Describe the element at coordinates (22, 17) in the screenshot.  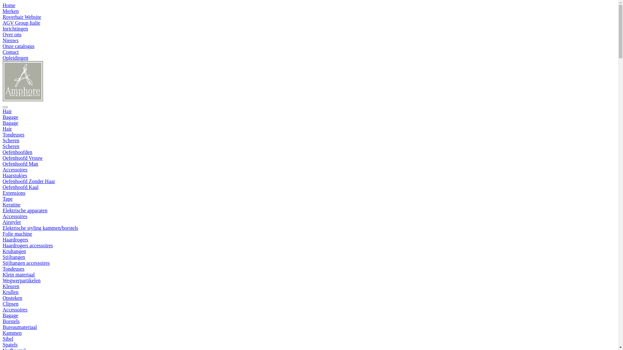
I see `Roverhair Website` at that location.